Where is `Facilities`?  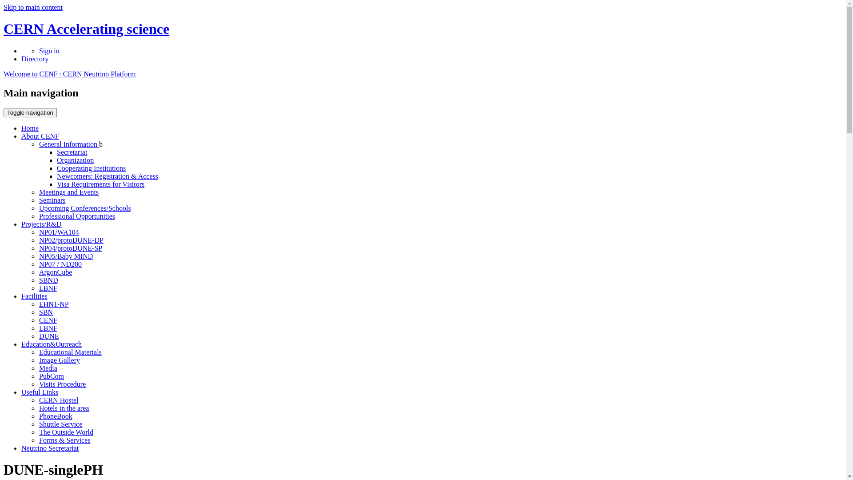 Facilities is located at coordinates (35, 296).